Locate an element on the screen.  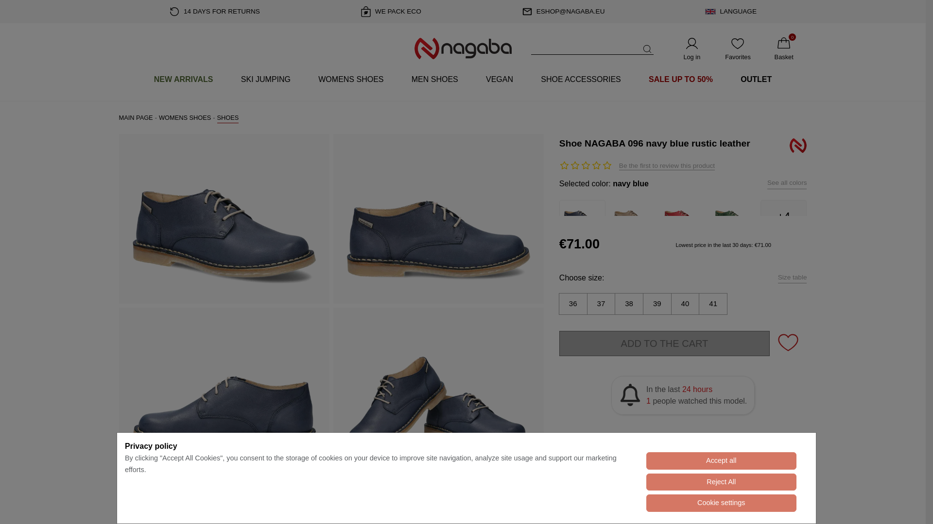
WOMENS SHOES is located at coordinates (351, 80).